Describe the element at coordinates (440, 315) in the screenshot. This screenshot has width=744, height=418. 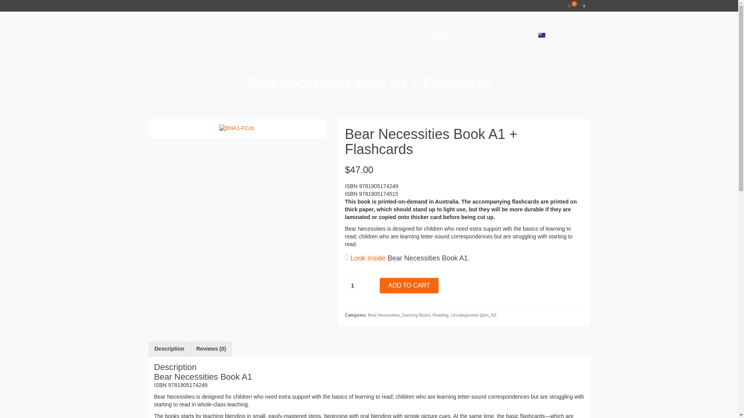
I see `Reading` at that location.